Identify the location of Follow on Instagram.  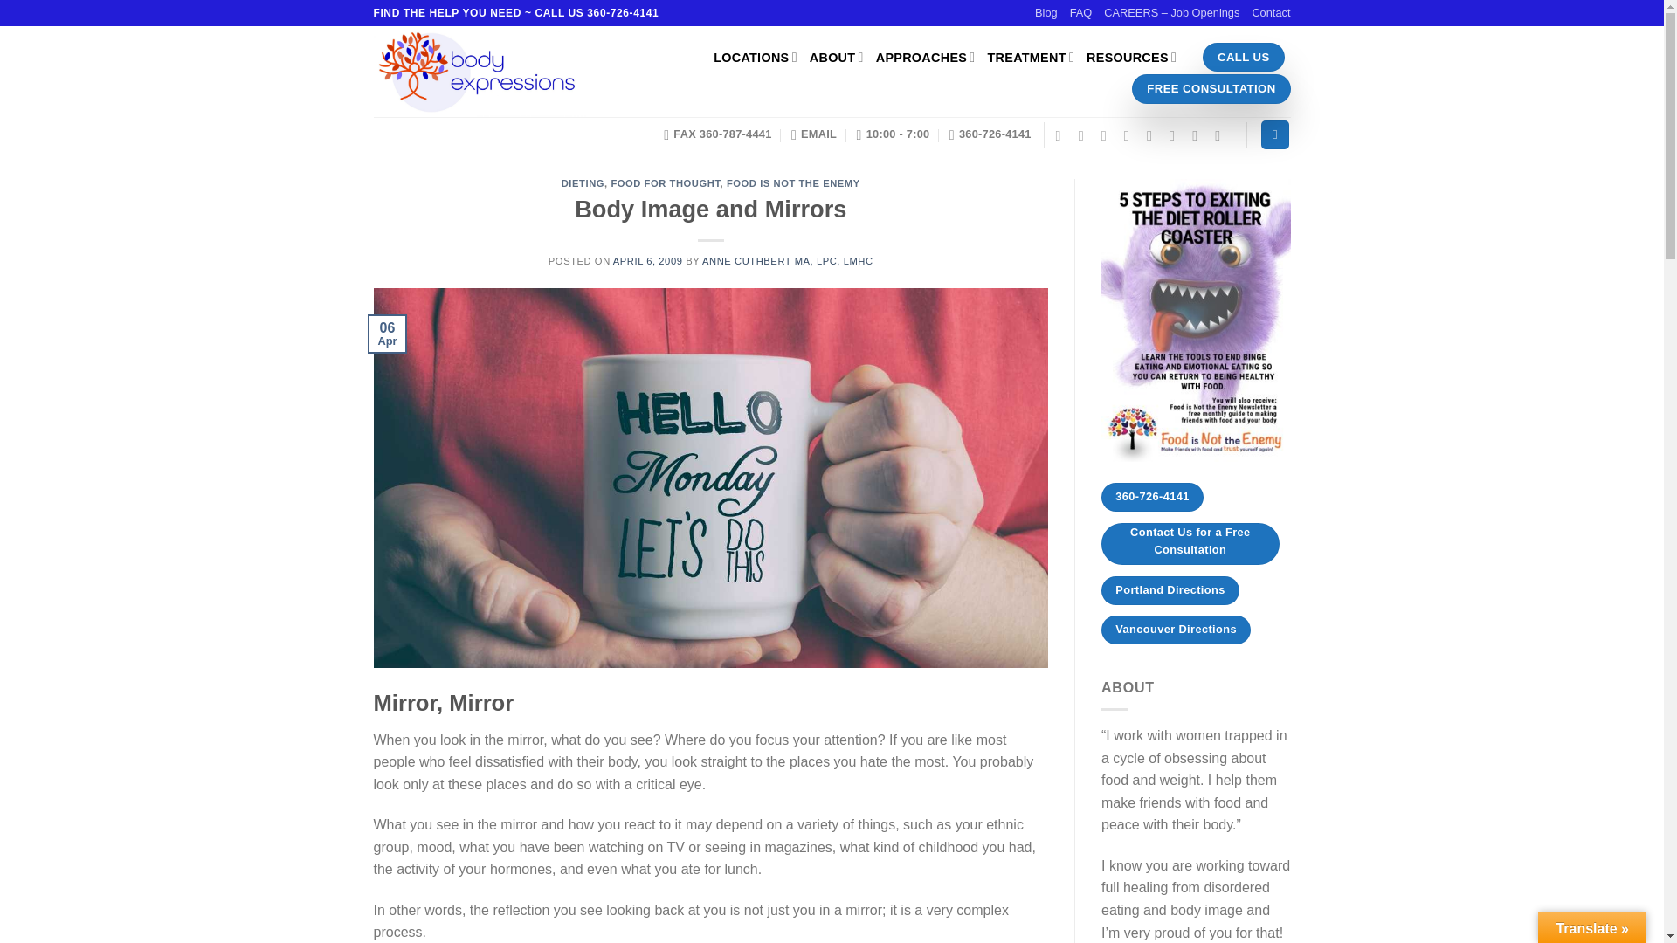
(1085, 134).